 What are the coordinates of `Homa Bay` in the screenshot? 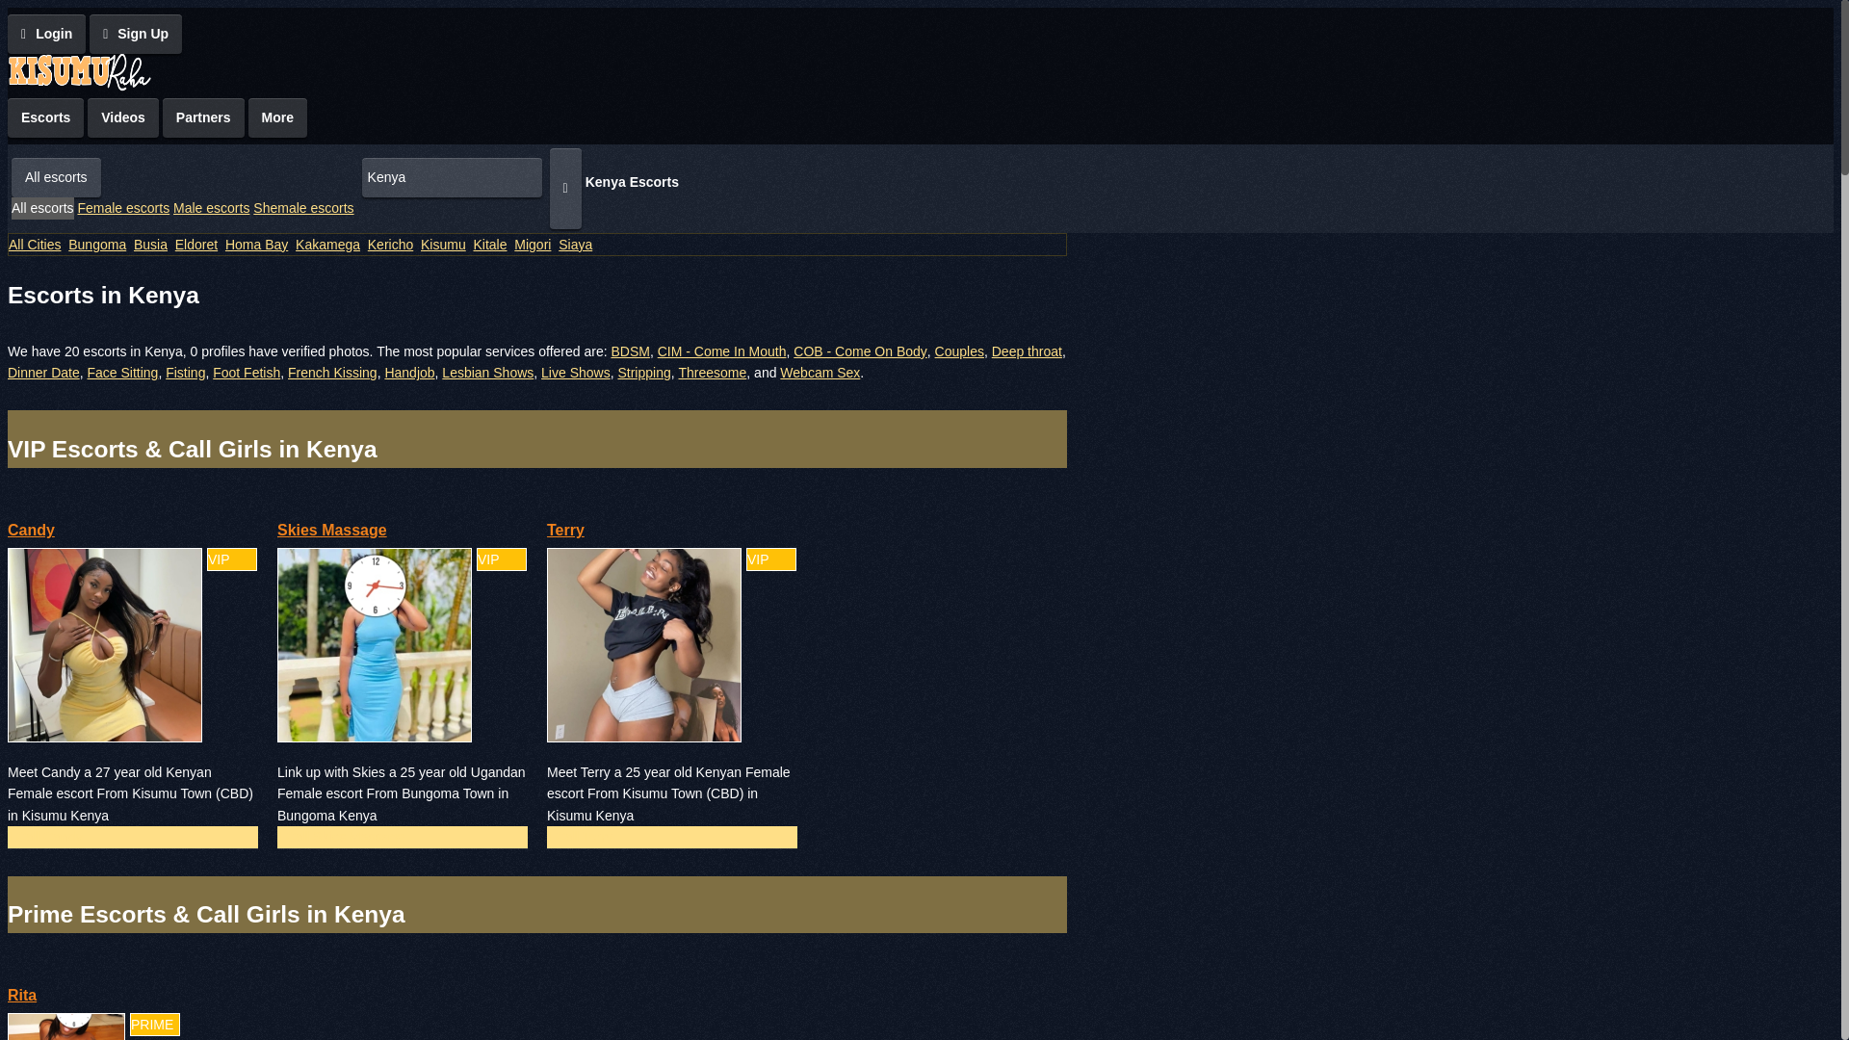 It's located at (256, 245).